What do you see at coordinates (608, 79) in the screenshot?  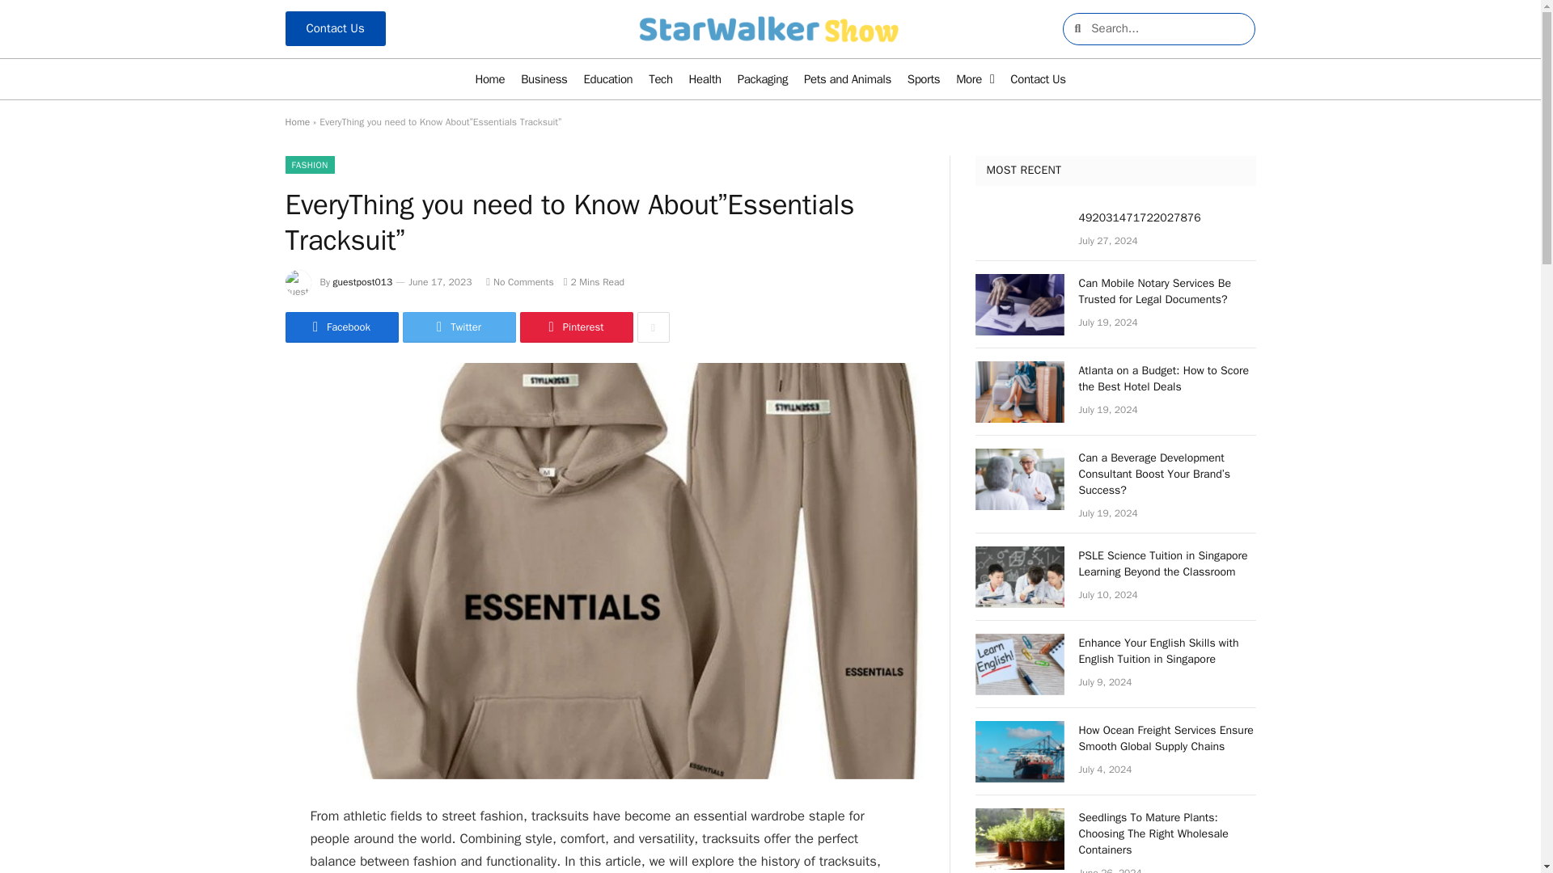 I see `Education` at bounding box center [608, 79].